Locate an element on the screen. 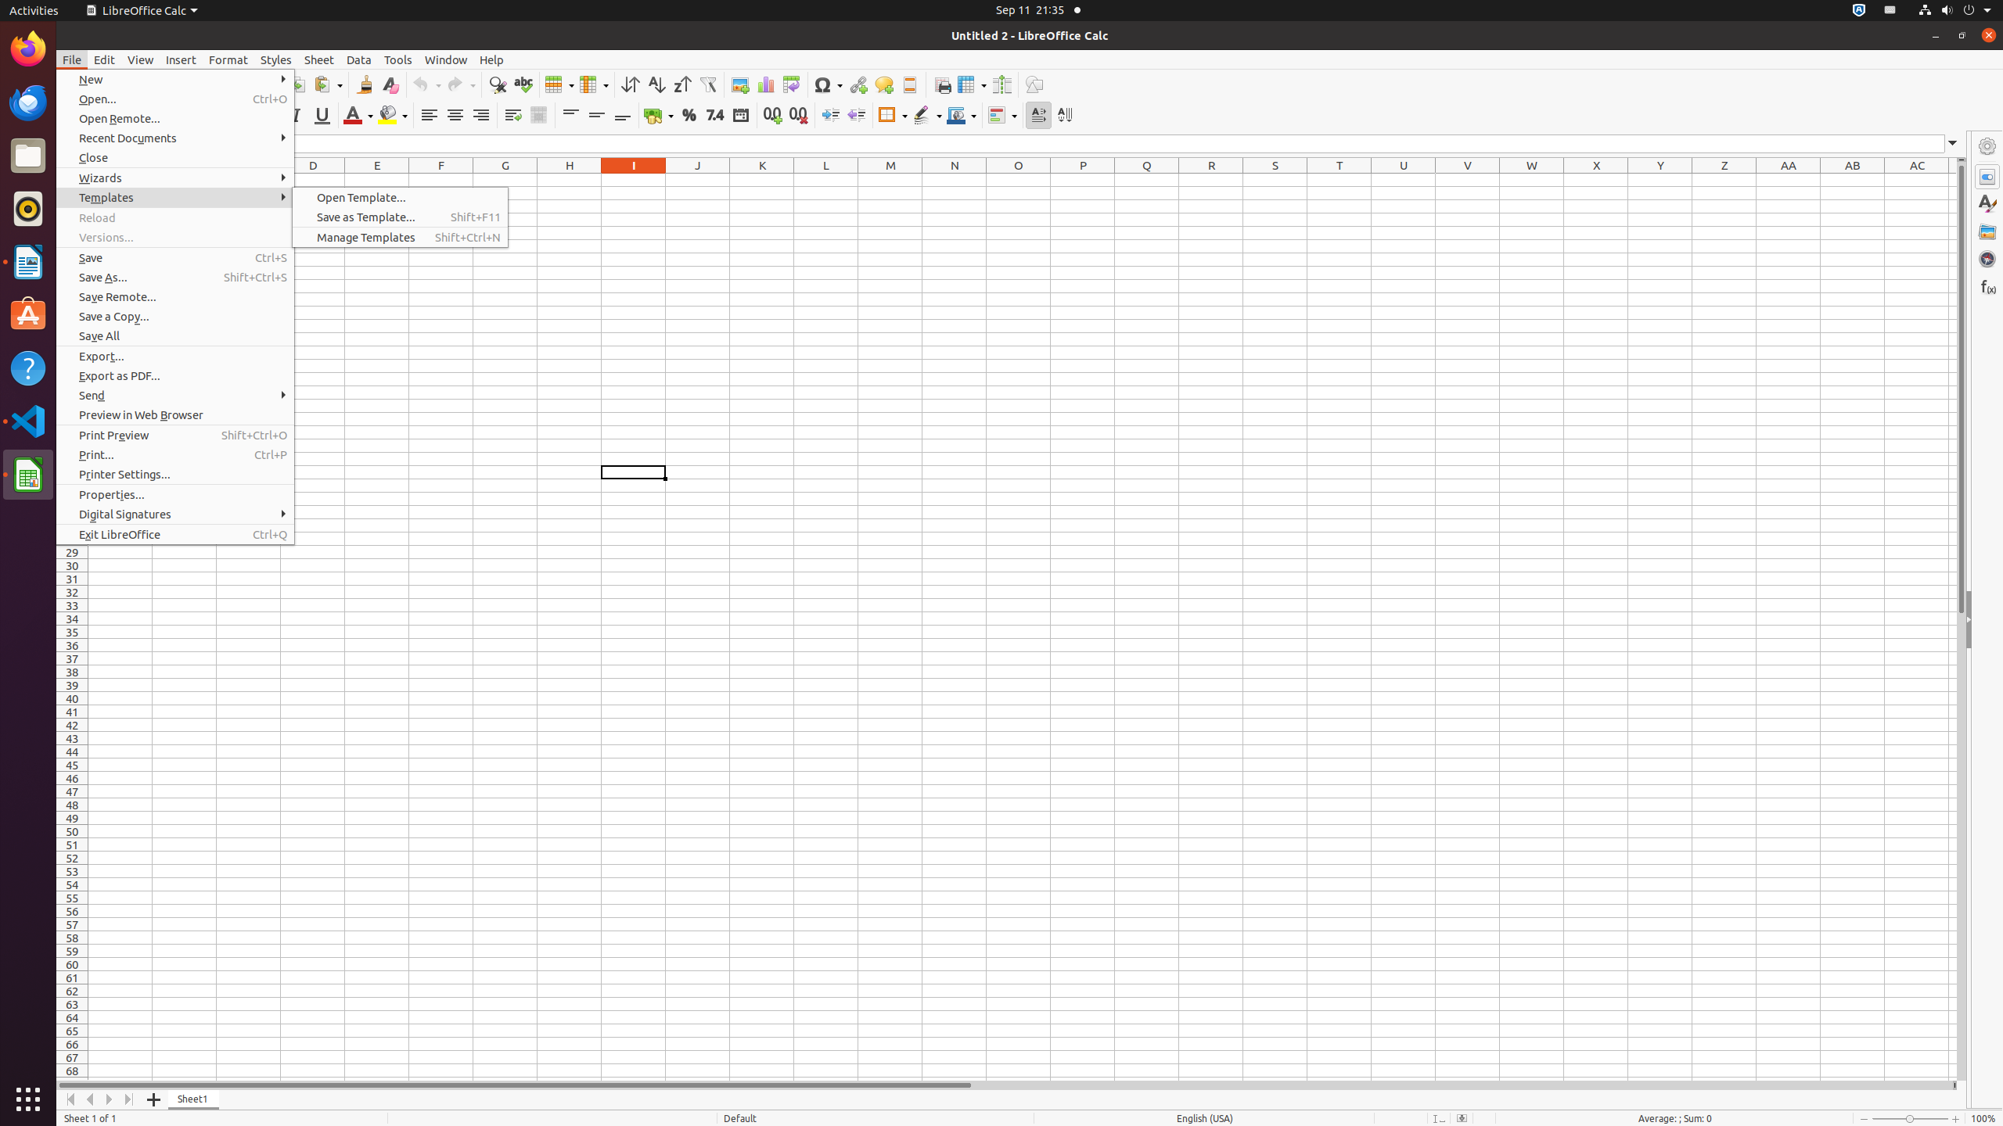 The image size is (2003, 1126). Percent is located at coordinates (689, 116).